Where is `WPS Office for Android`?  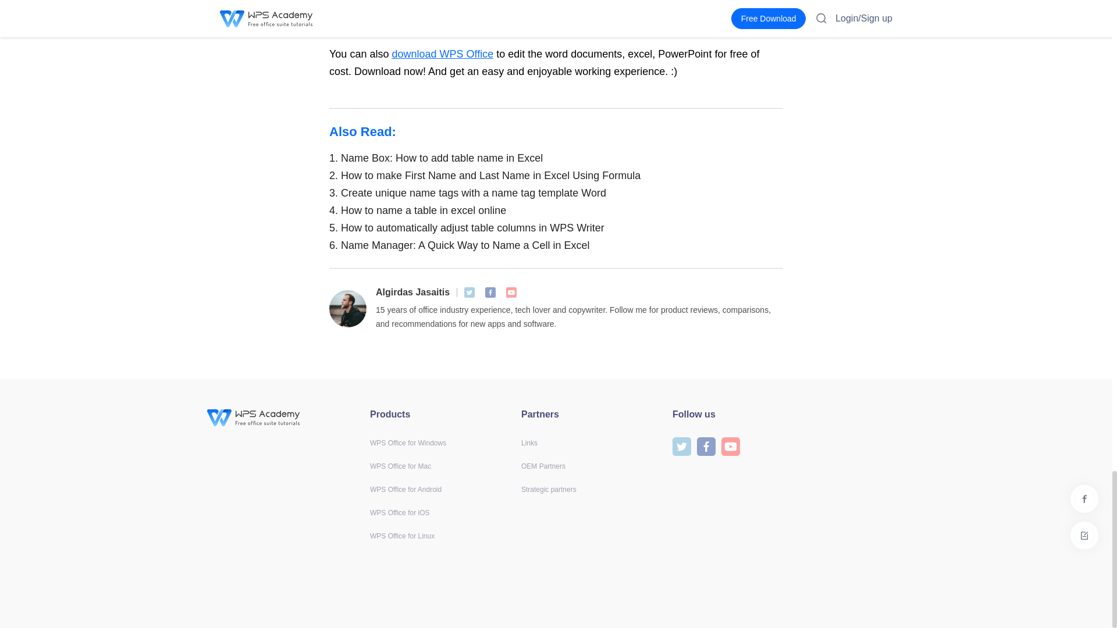
WPS Office for Android is located at coordinates (405, 489).